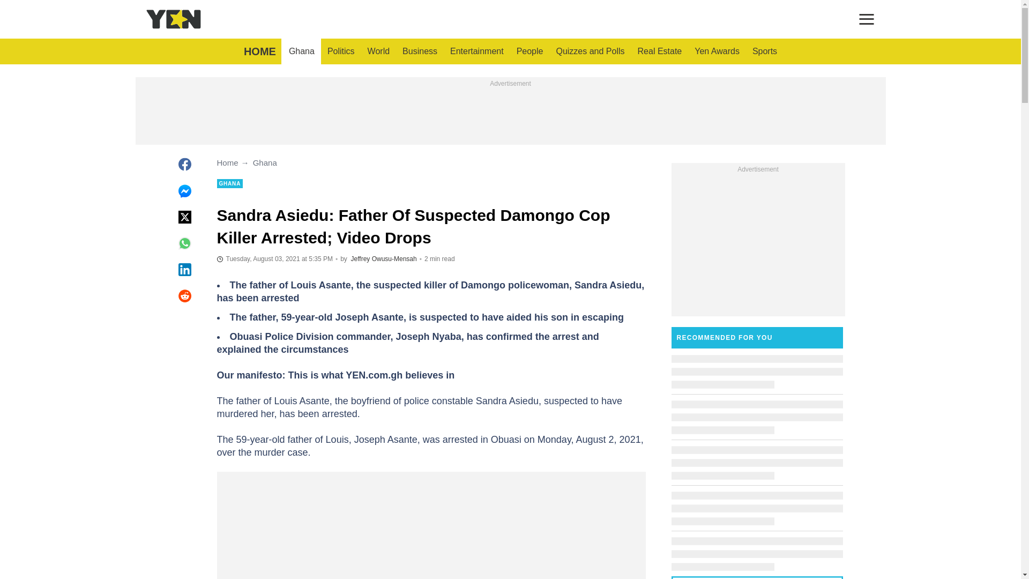  Describe the element at coordinates (274, 258) in the screenshot. I see `2021-08-03T17:35:37Z` at that location.